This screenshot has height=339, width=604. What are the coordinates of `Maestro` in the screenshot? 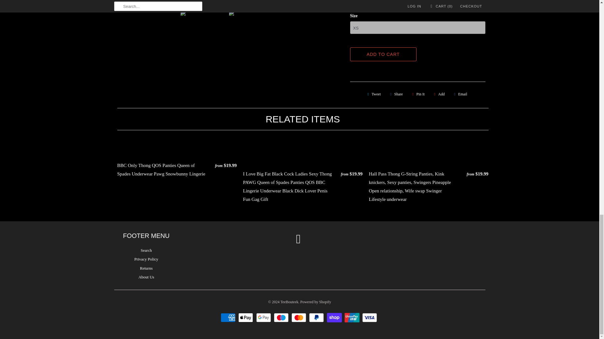 It's located at (282, 318).